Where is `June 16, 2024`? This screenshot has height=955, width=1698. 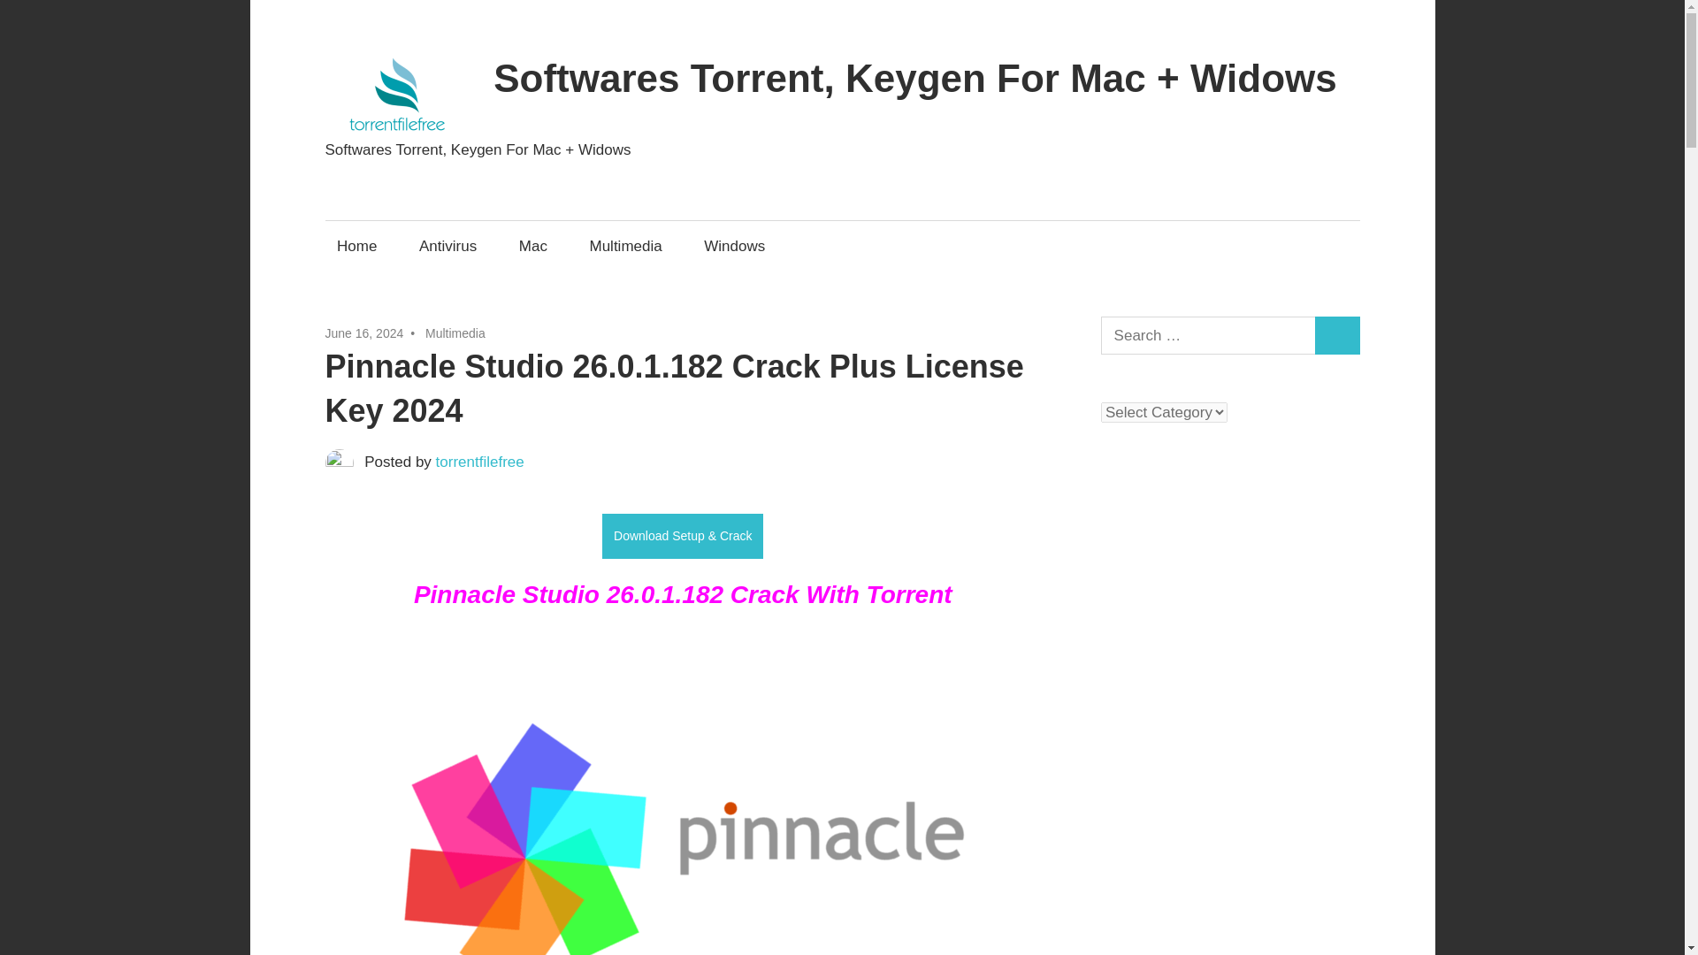 June 16, 2024 is located at coordinates (364, 332).